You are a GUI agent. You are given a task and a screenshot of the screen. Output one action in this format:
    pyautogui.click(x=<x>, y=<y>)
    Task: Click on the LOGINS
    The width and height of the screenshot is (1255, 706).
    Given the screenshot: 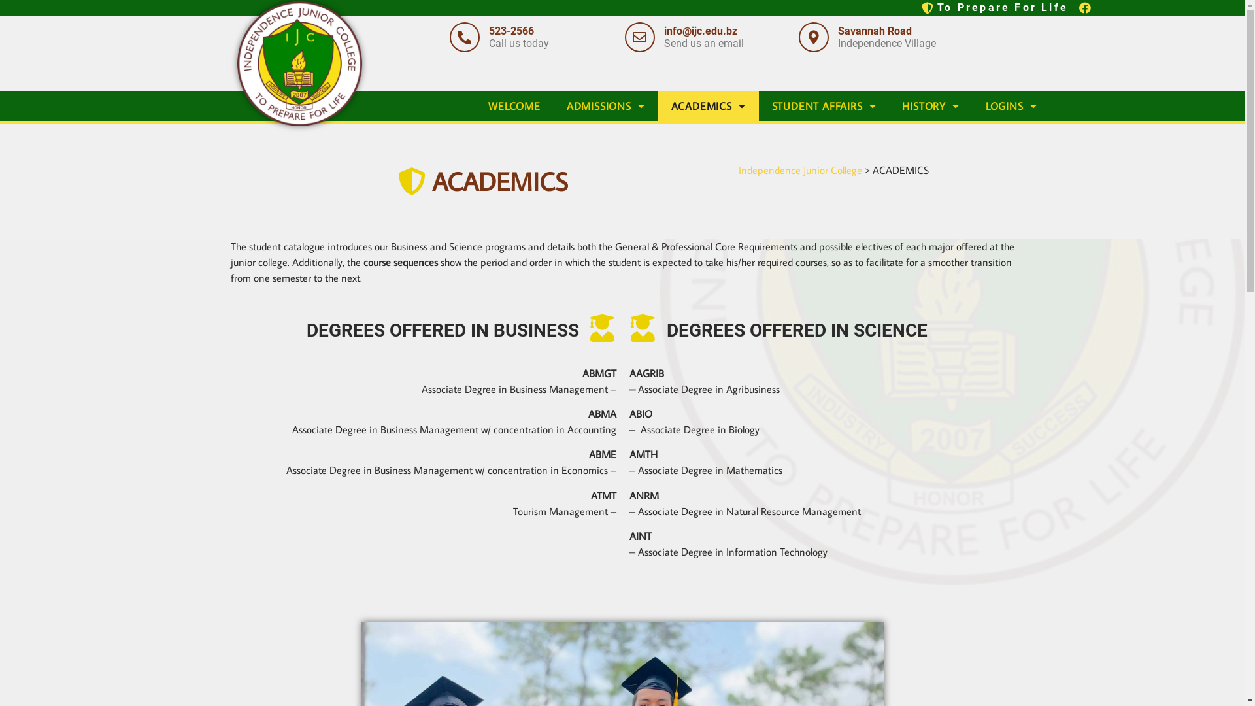 What is the action you would take?
    pyautogui.click(x=1012, y=106)
    